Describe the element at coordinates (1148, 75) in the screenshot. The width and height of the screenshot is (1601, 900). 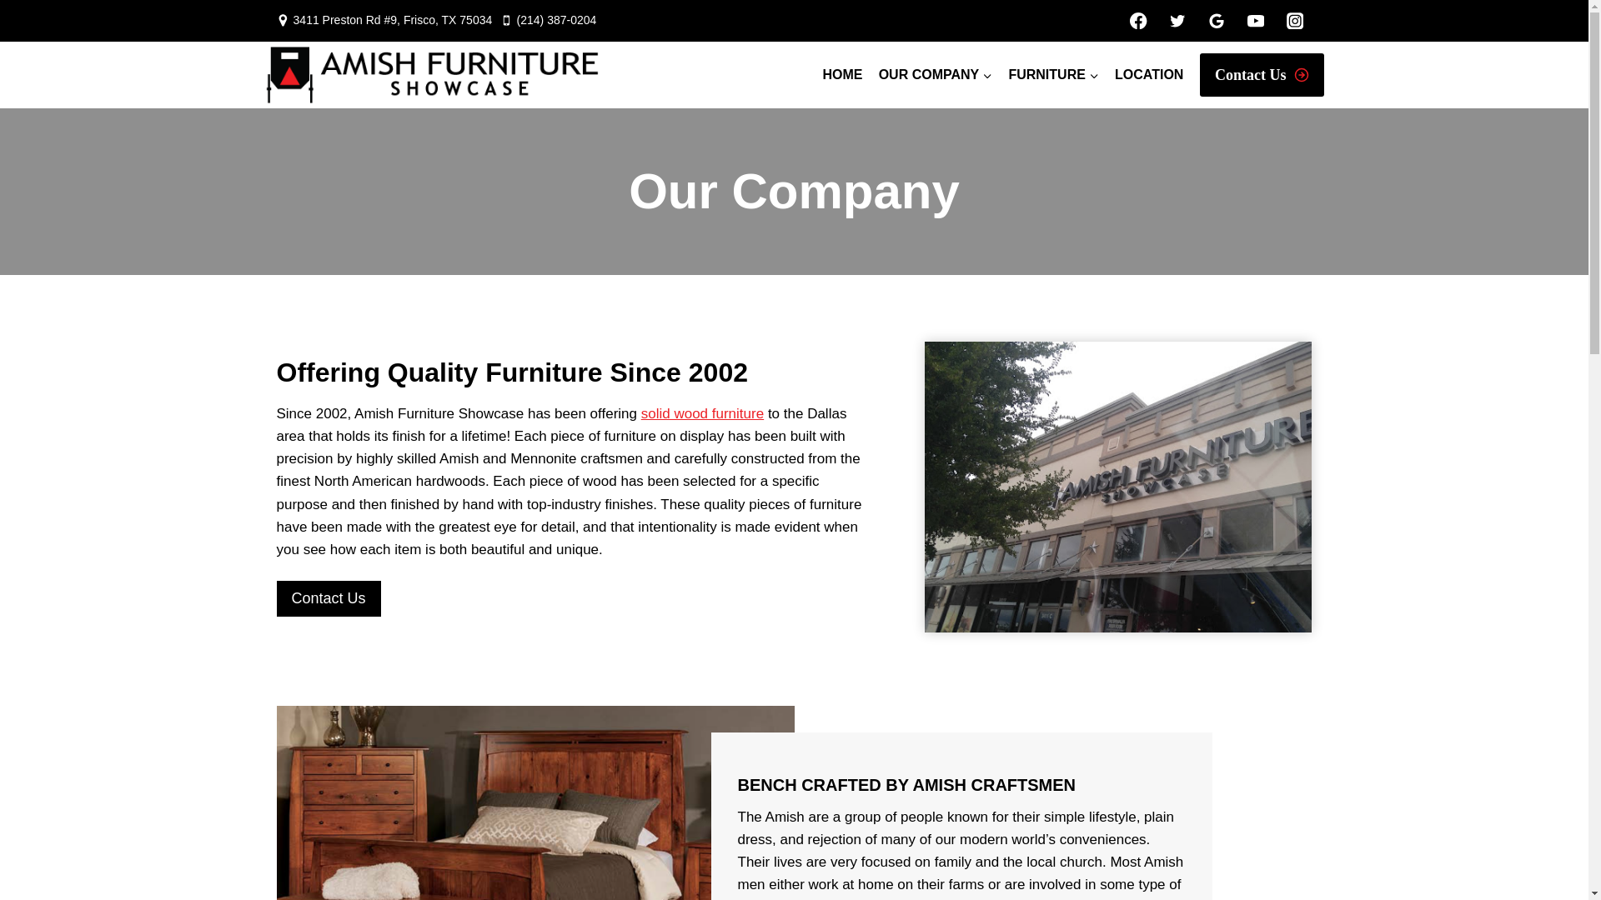
I see `LOCATION` at that location.